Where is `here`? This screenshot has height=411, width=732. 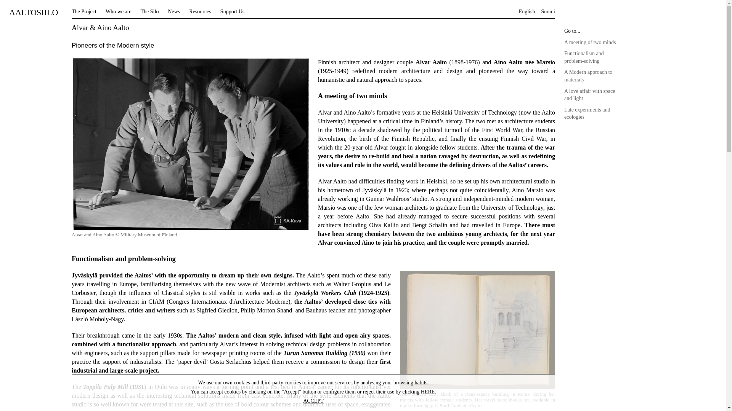
here is located at coordinates (429, 406).